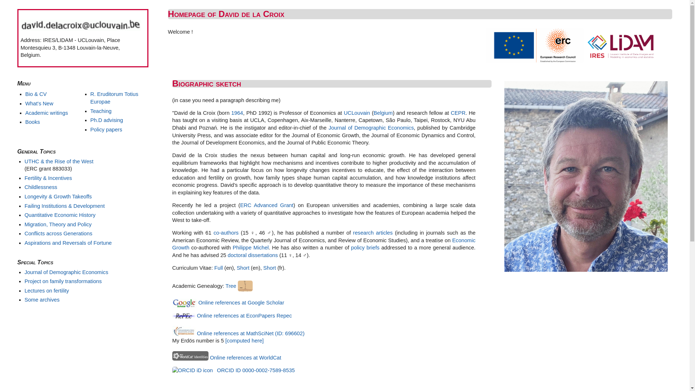  Describe the element at coordinates (47, 113) in the screenshot. I see `Academic writings` at that location.